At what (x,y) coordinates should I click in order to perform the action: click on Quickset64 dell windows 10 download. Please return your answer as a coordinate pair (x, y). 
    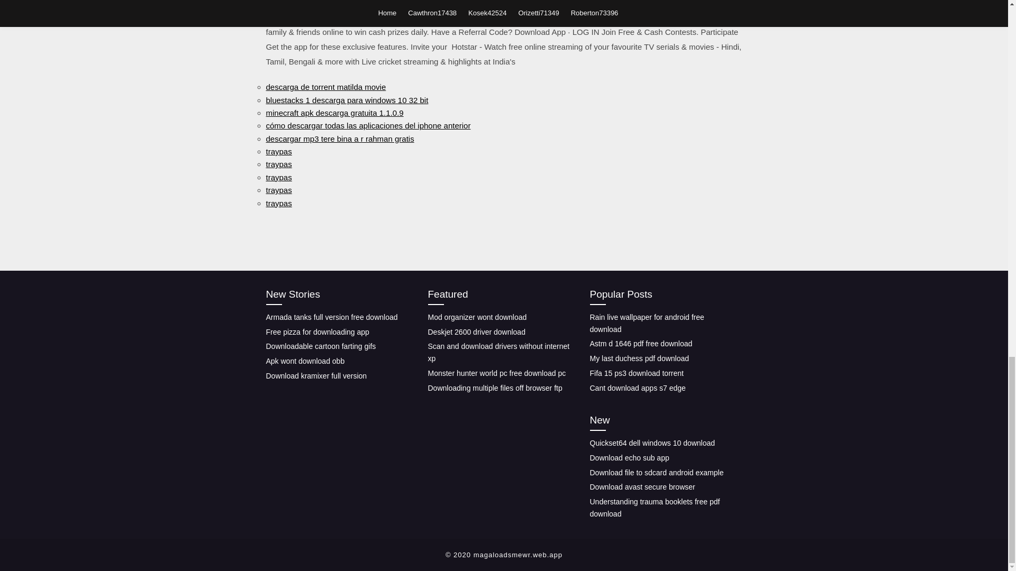
    Looking at the image, I should click on (652, 443).